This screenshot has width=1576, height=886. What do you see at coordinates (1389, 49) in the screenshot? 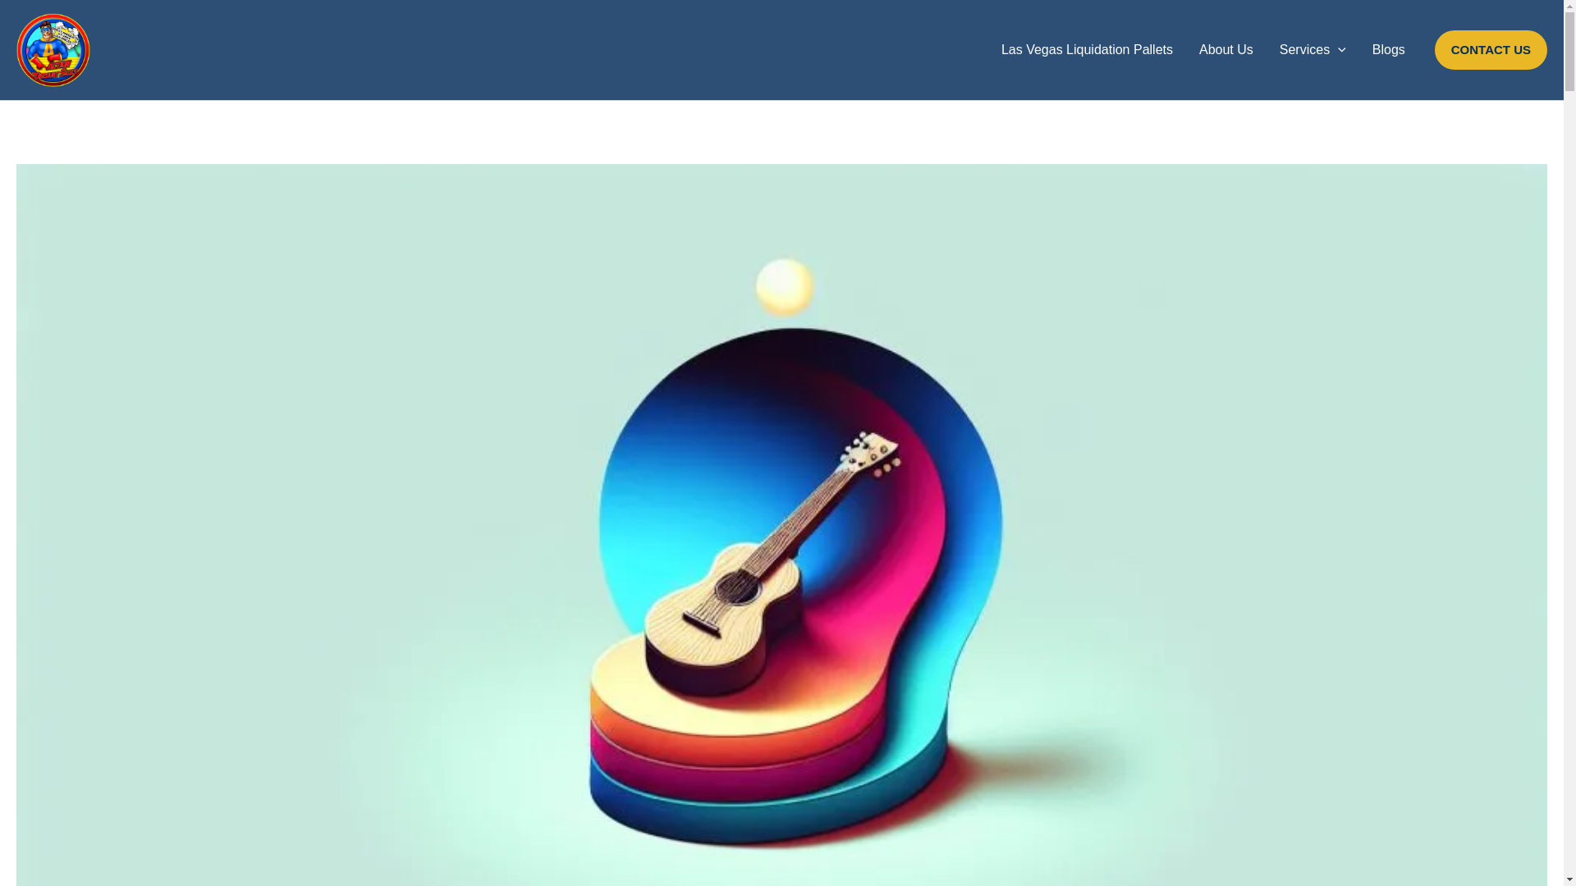
I see `Blogs` at bounding box center [1389, 49].